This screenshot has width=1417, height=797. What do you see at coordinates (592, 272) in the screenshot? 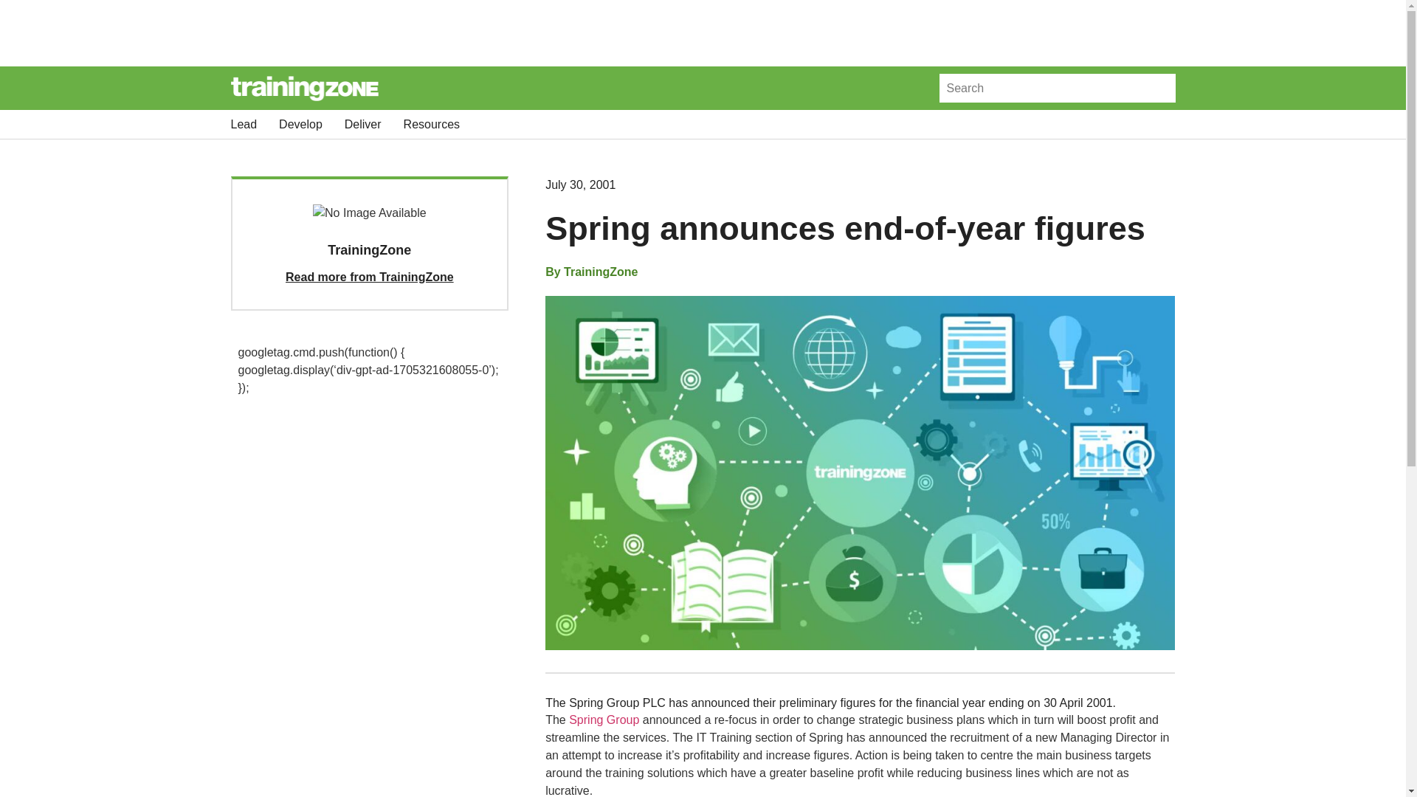
I see `By TrainingZone` at bounding box center [592, 272].